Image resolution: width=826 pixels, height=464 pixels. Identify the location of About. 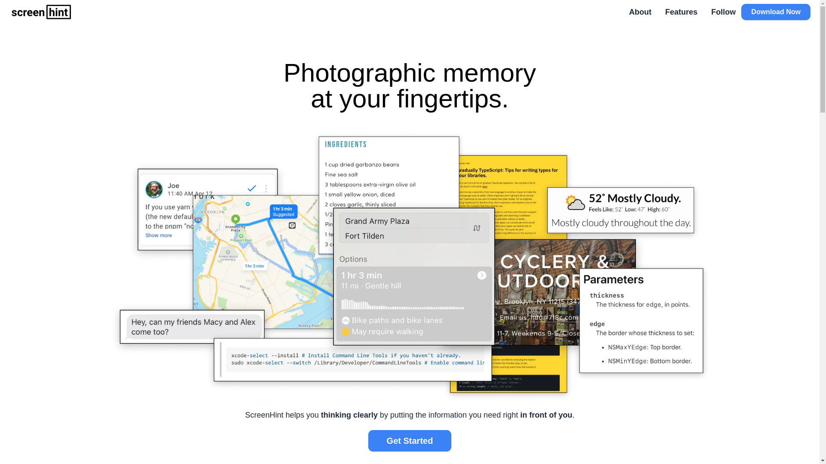
(644, 12).